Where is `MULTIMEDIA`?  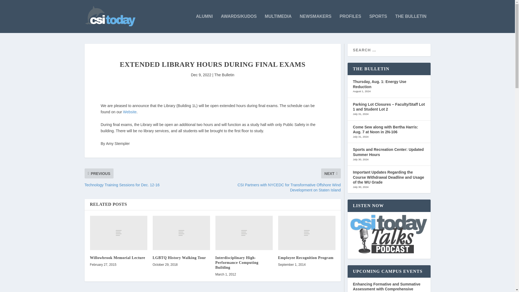
MULTIMEDIA is located at coordinates (278, 24).